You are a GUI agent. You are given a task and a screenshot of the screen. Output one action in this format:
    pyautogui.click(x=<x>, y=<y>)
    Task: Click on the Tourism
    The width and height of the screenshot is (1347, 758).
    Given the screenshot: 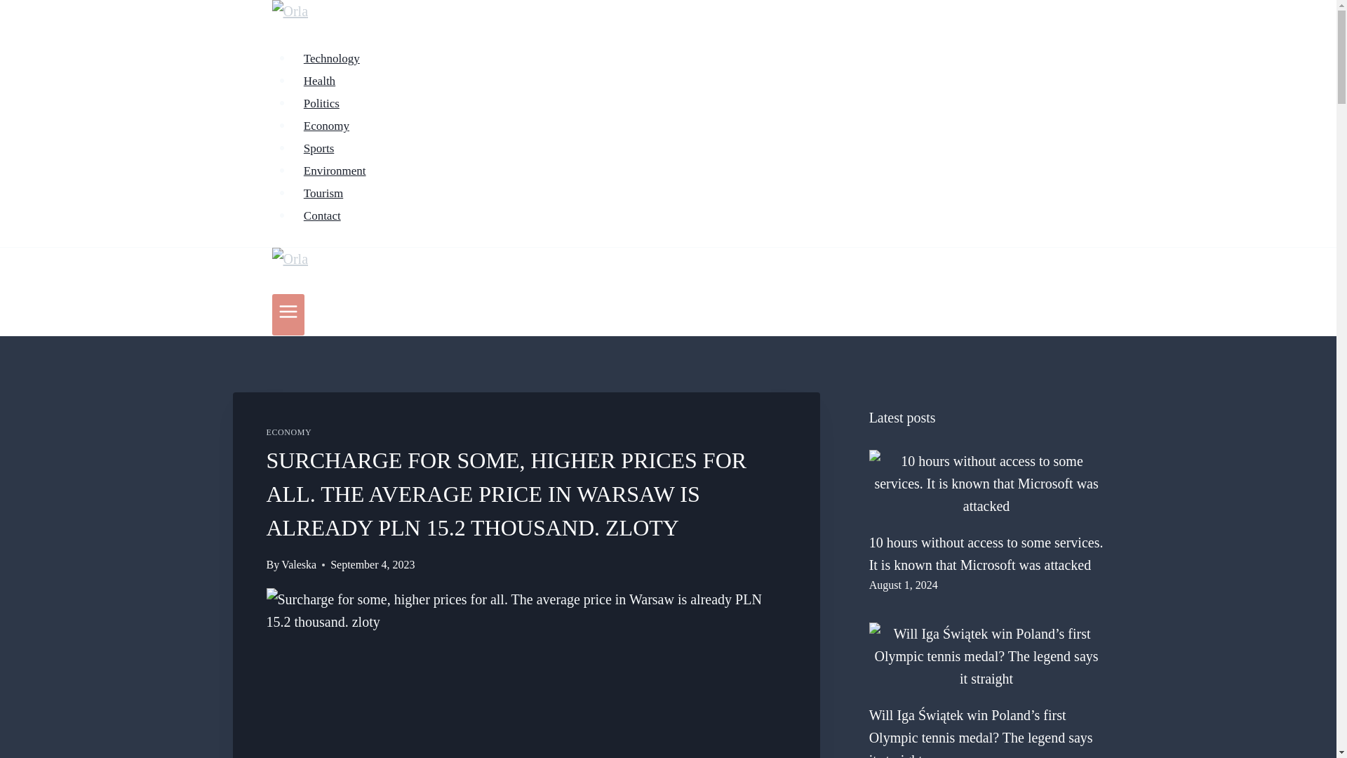 What is the action you would take?
    pyautogui.click(x=323, y=192)
    